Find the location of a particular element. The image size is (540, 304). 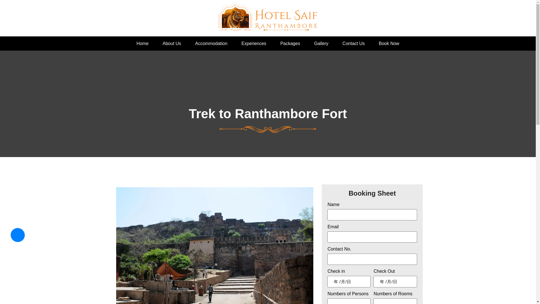

About Us is located at coordinates (172, 43).